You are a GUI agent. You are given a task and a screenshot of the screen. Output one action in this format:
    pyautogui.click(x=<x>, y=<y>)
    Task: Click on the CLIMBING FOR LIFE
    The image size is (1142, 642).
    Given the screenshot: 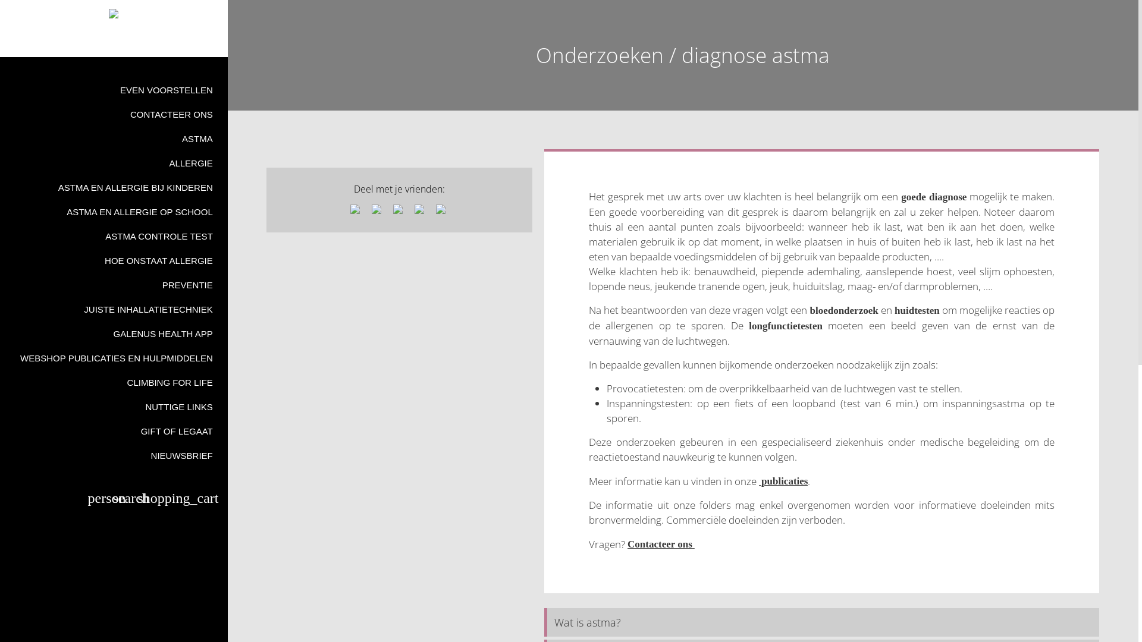 What is the action you would take?
    pyautogui.click(x=114, y=383)
    